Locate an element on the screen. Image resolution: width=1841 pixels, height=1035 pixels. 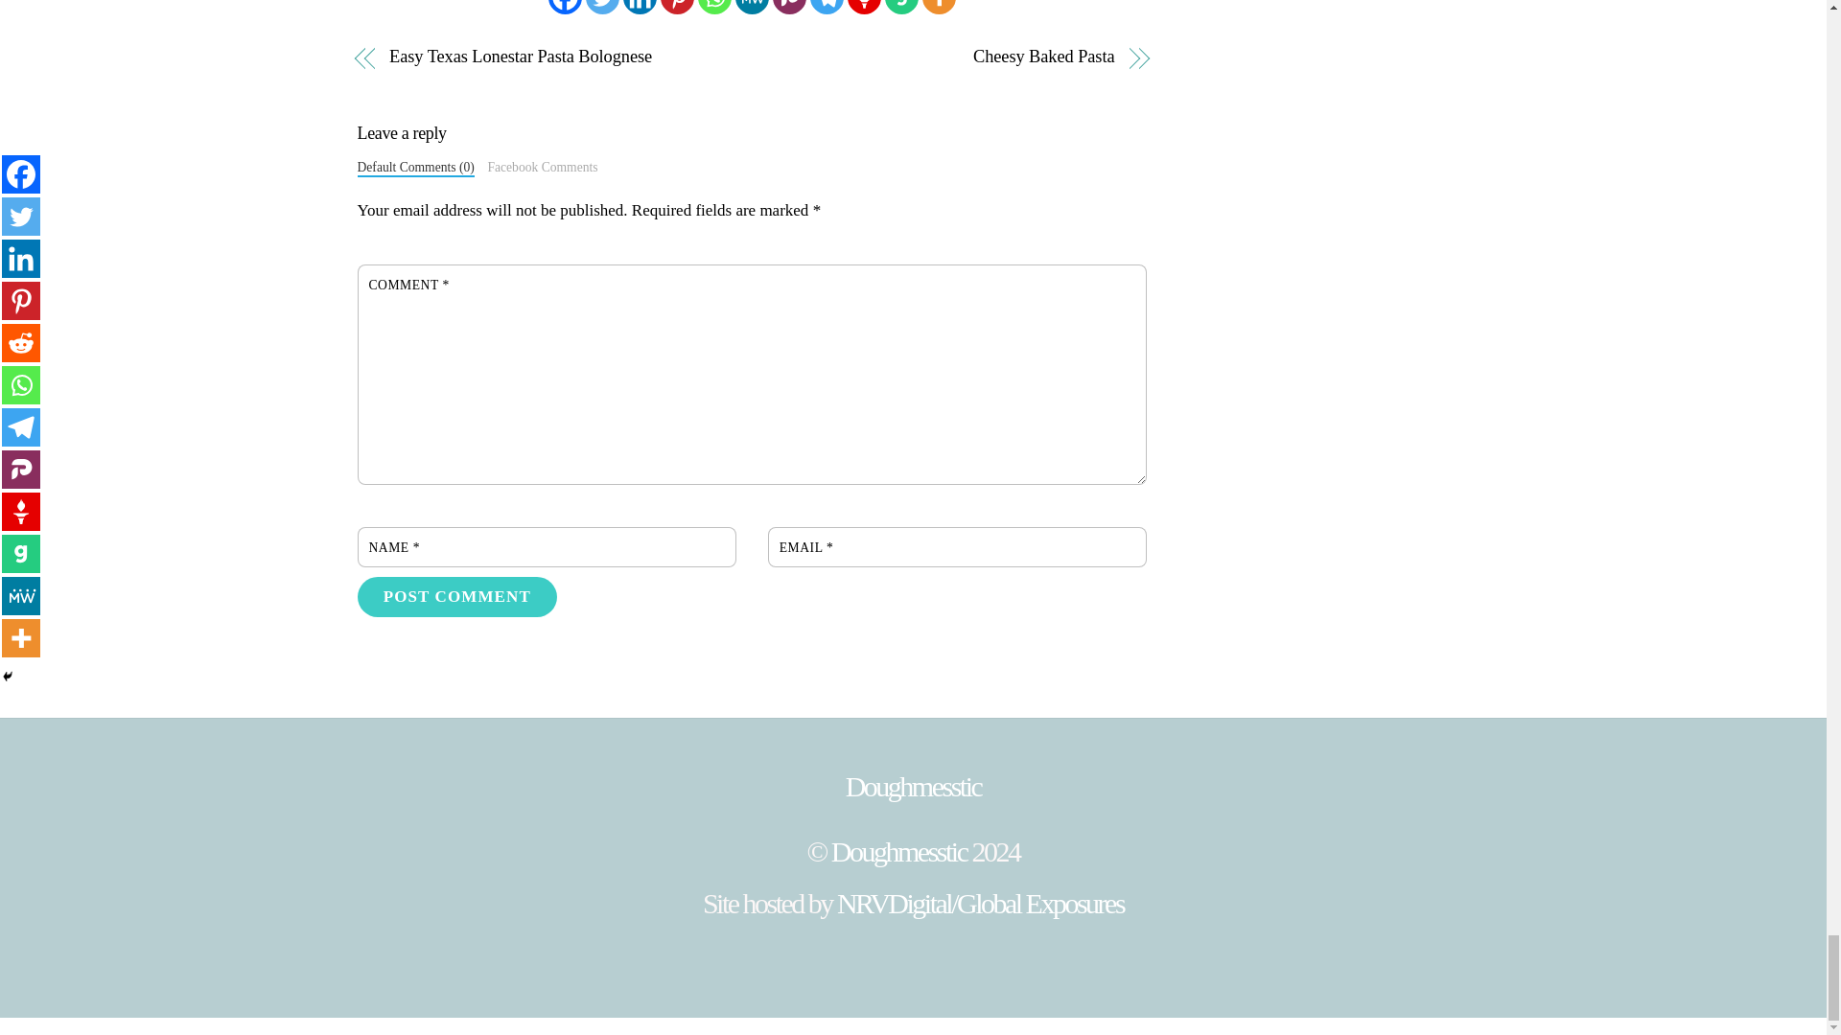
Twitter is located at coordinates (602, 8).